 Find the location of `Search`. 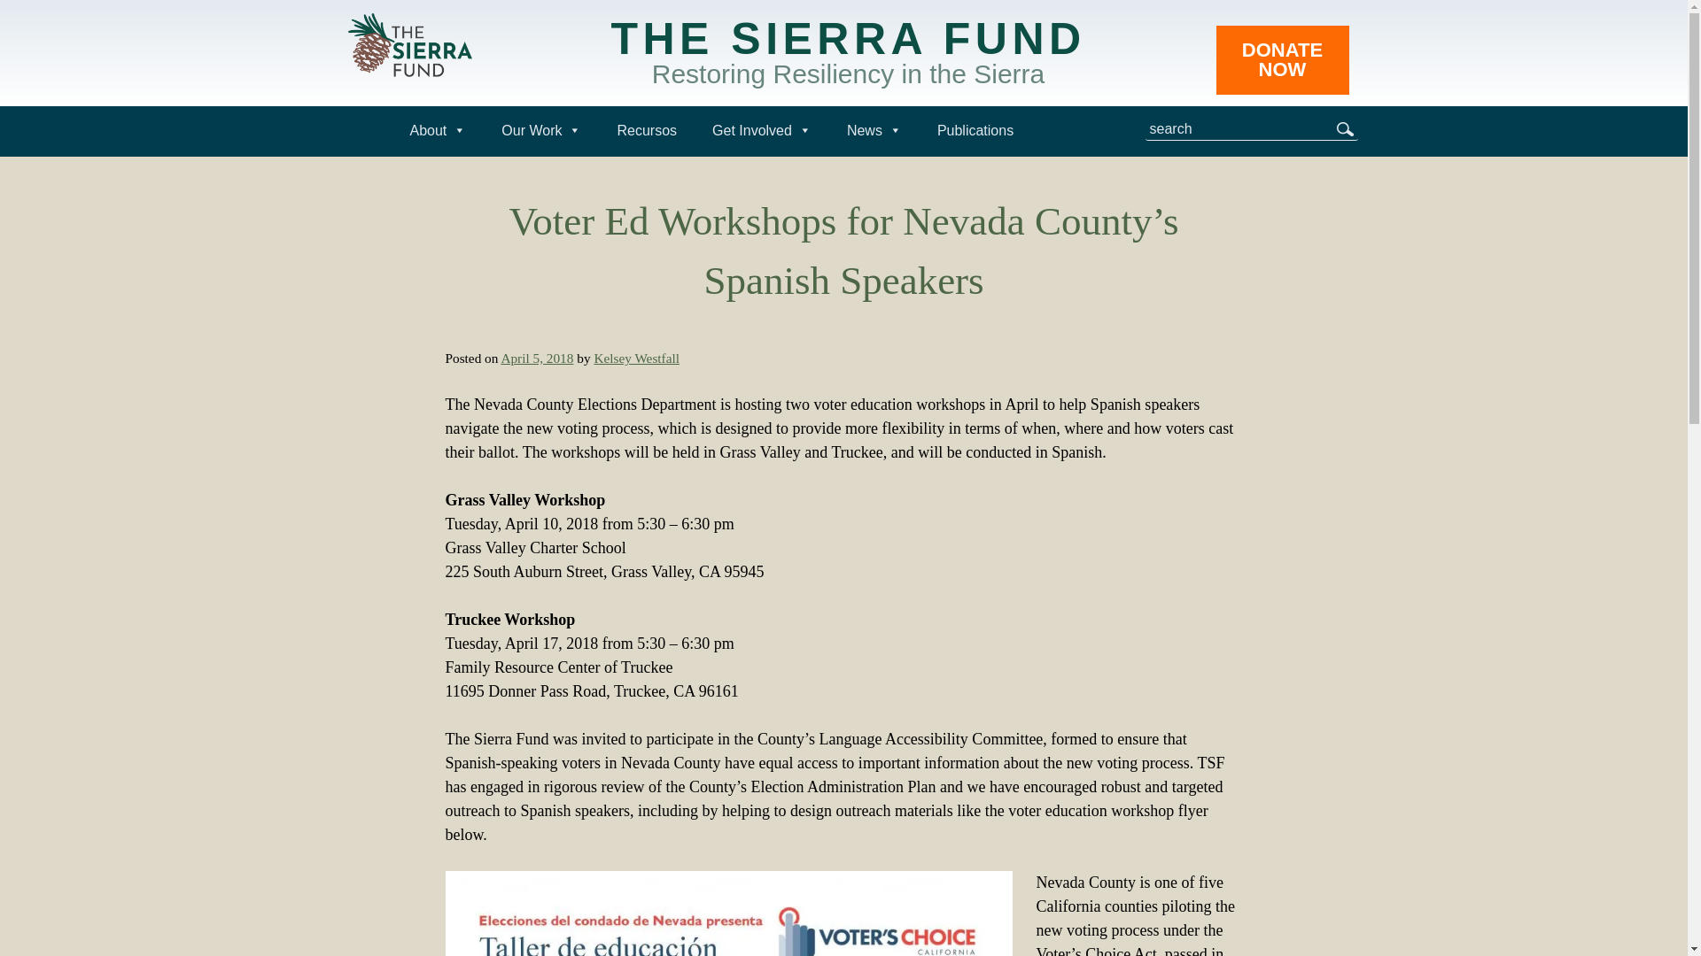

Search is located at coordinates (437, 130).